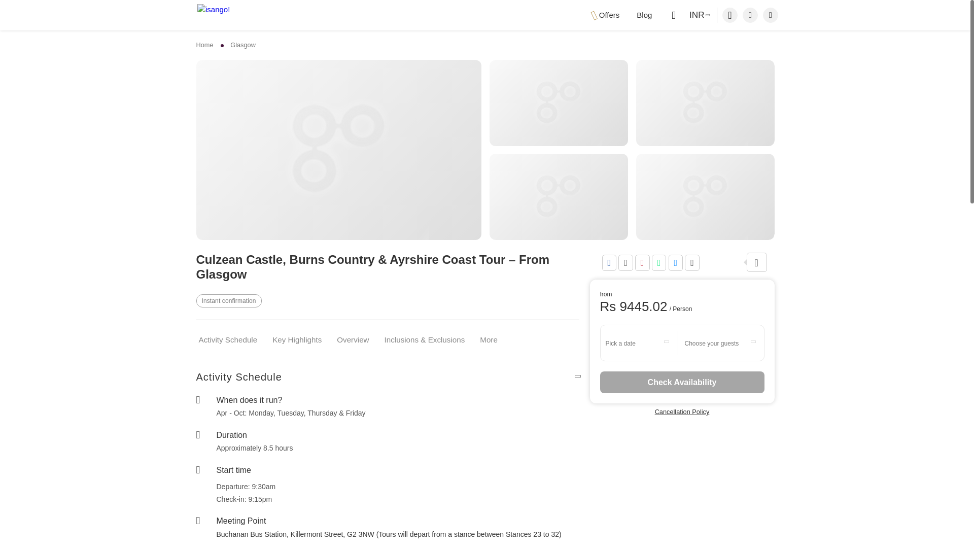 The height and width of the screenshot is (548, 974). What do you see at coordinates (698, 15) in the screenshot?
I see `INR` at bounding box center [698, 15].